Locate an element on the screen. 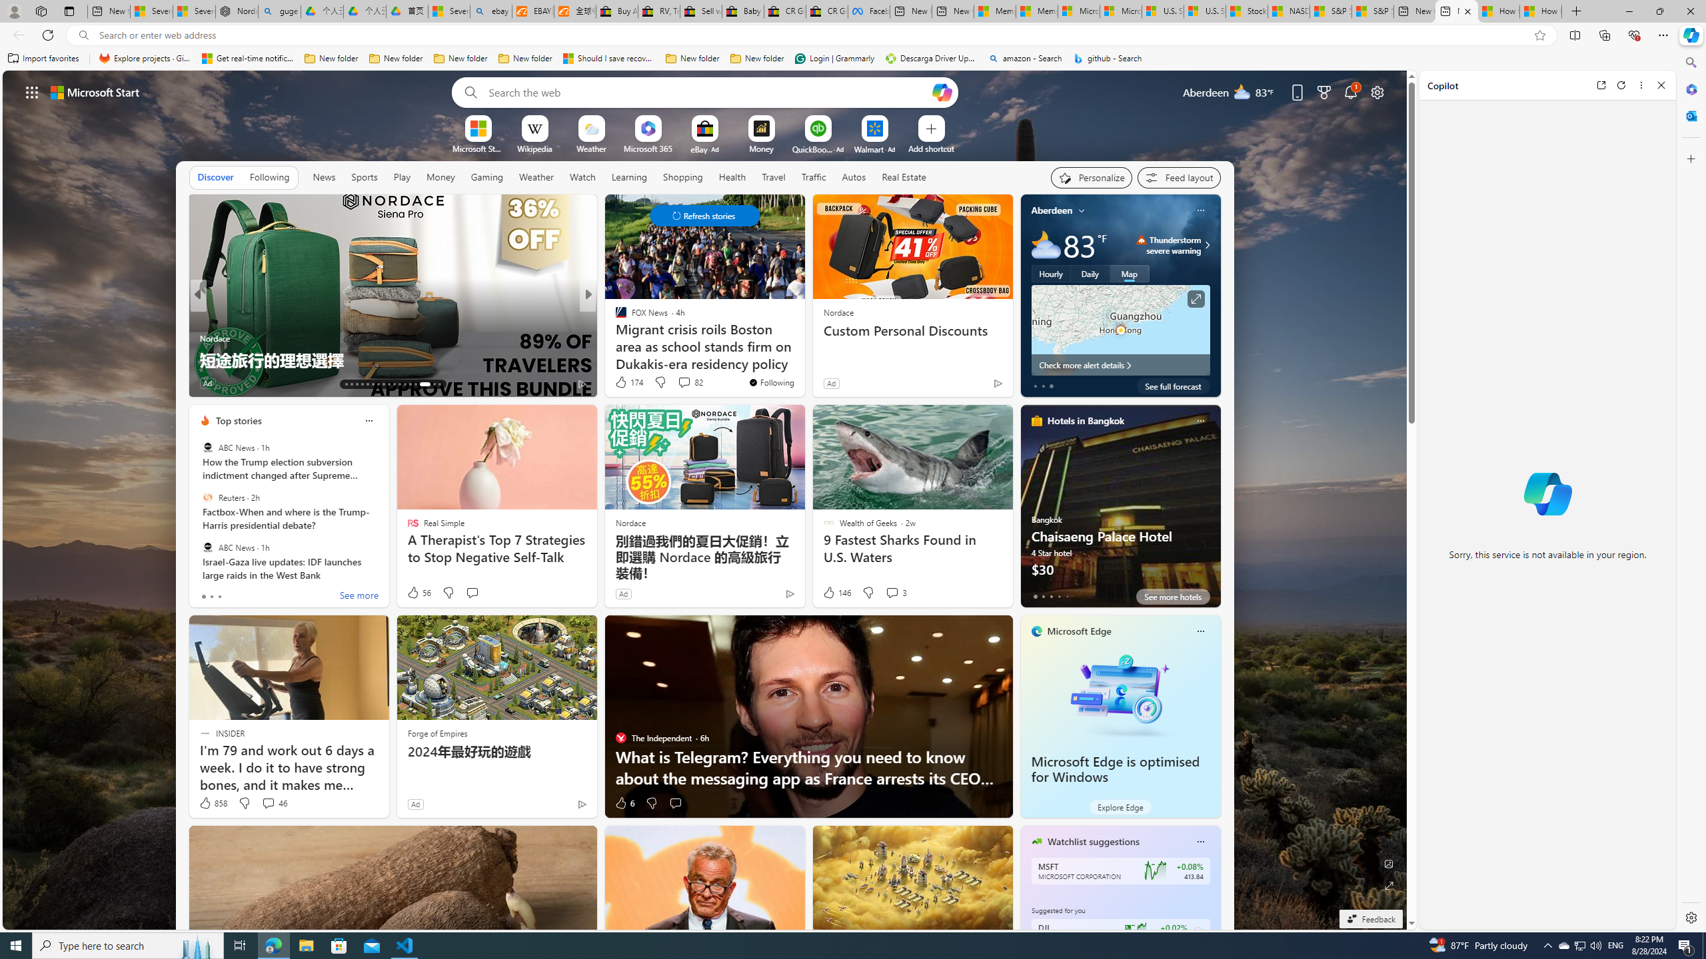 The width and height of the screenshot is (1706, 959). Class: follow-button  m is located at coordinates (1197, 932).